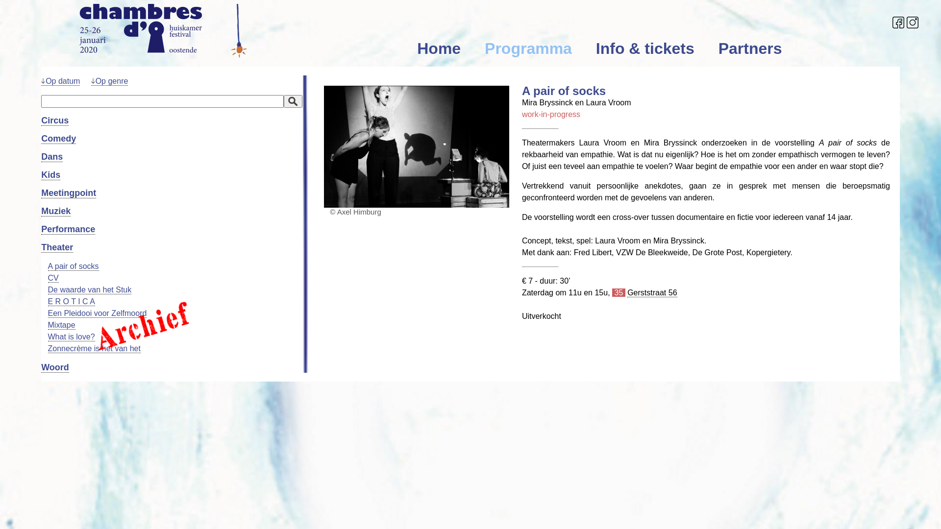 This screenshot has height=529, width=941. What do you see at coordinates (74, 266) in the screenshot?
I see `A pair of socks` at bounding box center [74, 266].